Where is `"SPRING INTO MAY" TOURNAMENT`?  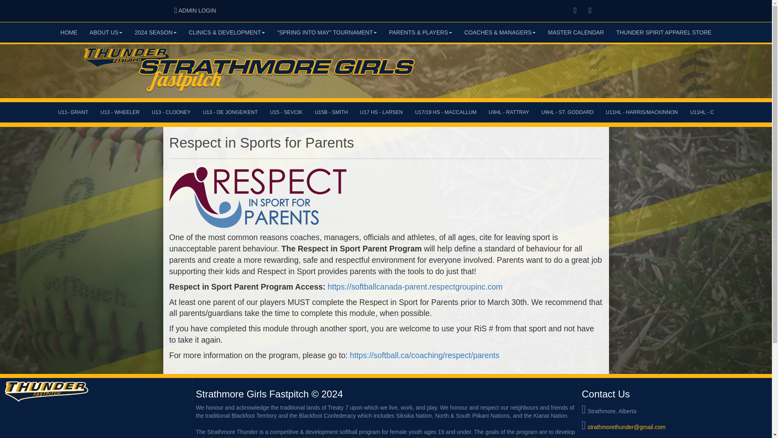
"SPRING INTO MAY" TOURNAMENT is located at coordinates (327, 32).